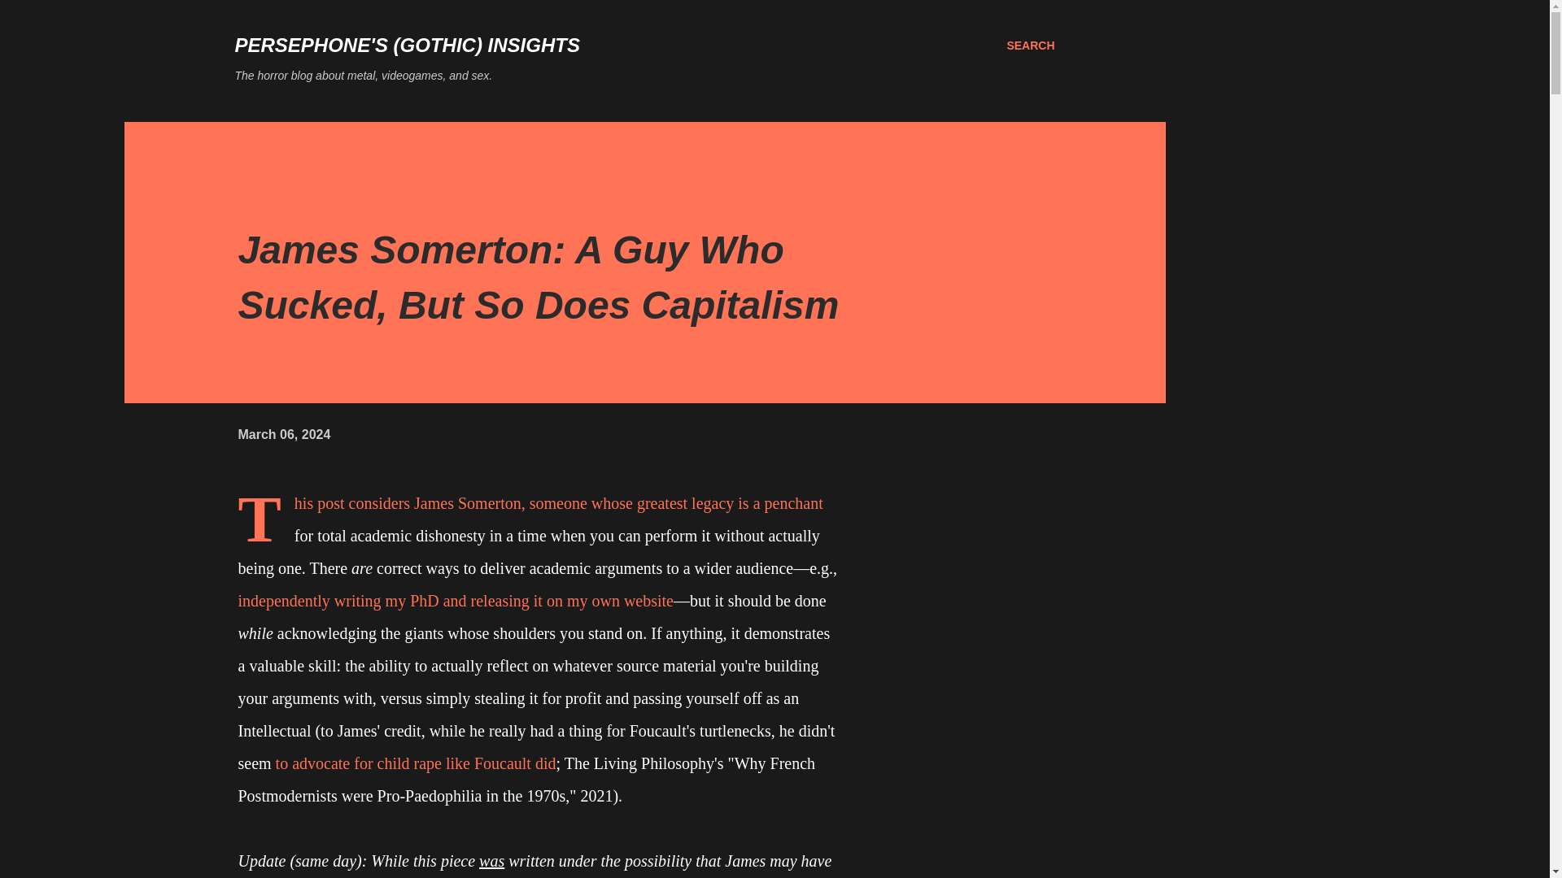  What do you see at coordinates (283, 434) in the screenshot?
I see `March 06, 2024` at bounding box center [283, 434].